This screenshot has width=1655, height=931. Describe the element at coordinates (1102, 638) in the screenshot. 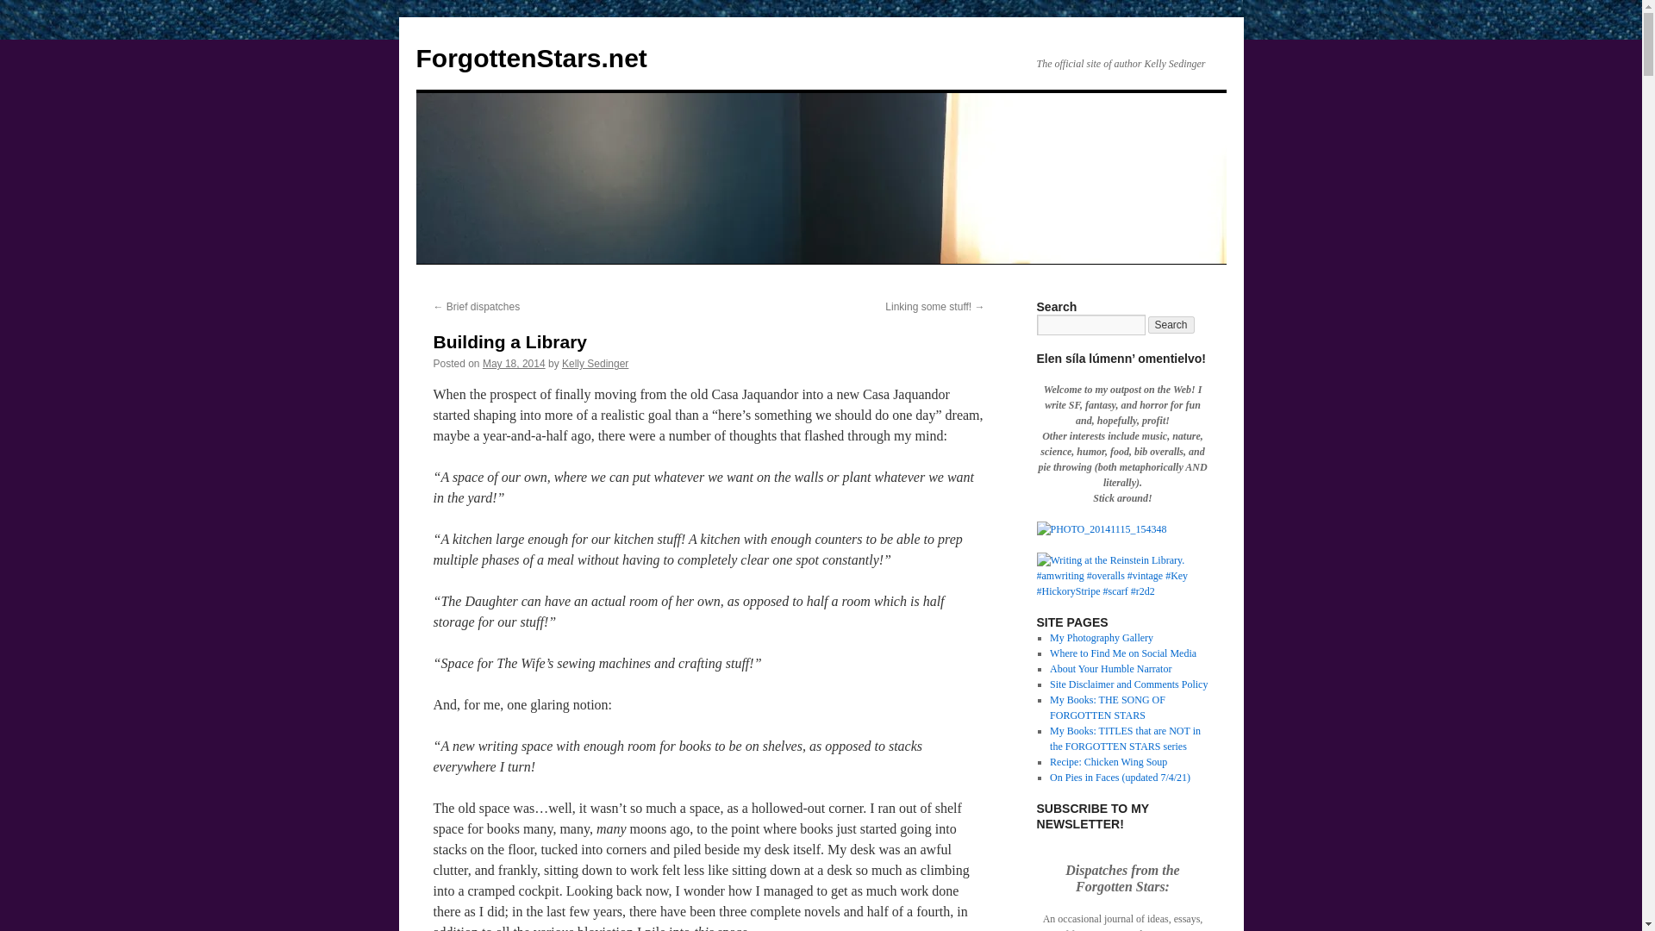

I see `My Photography Gallery` at that location.